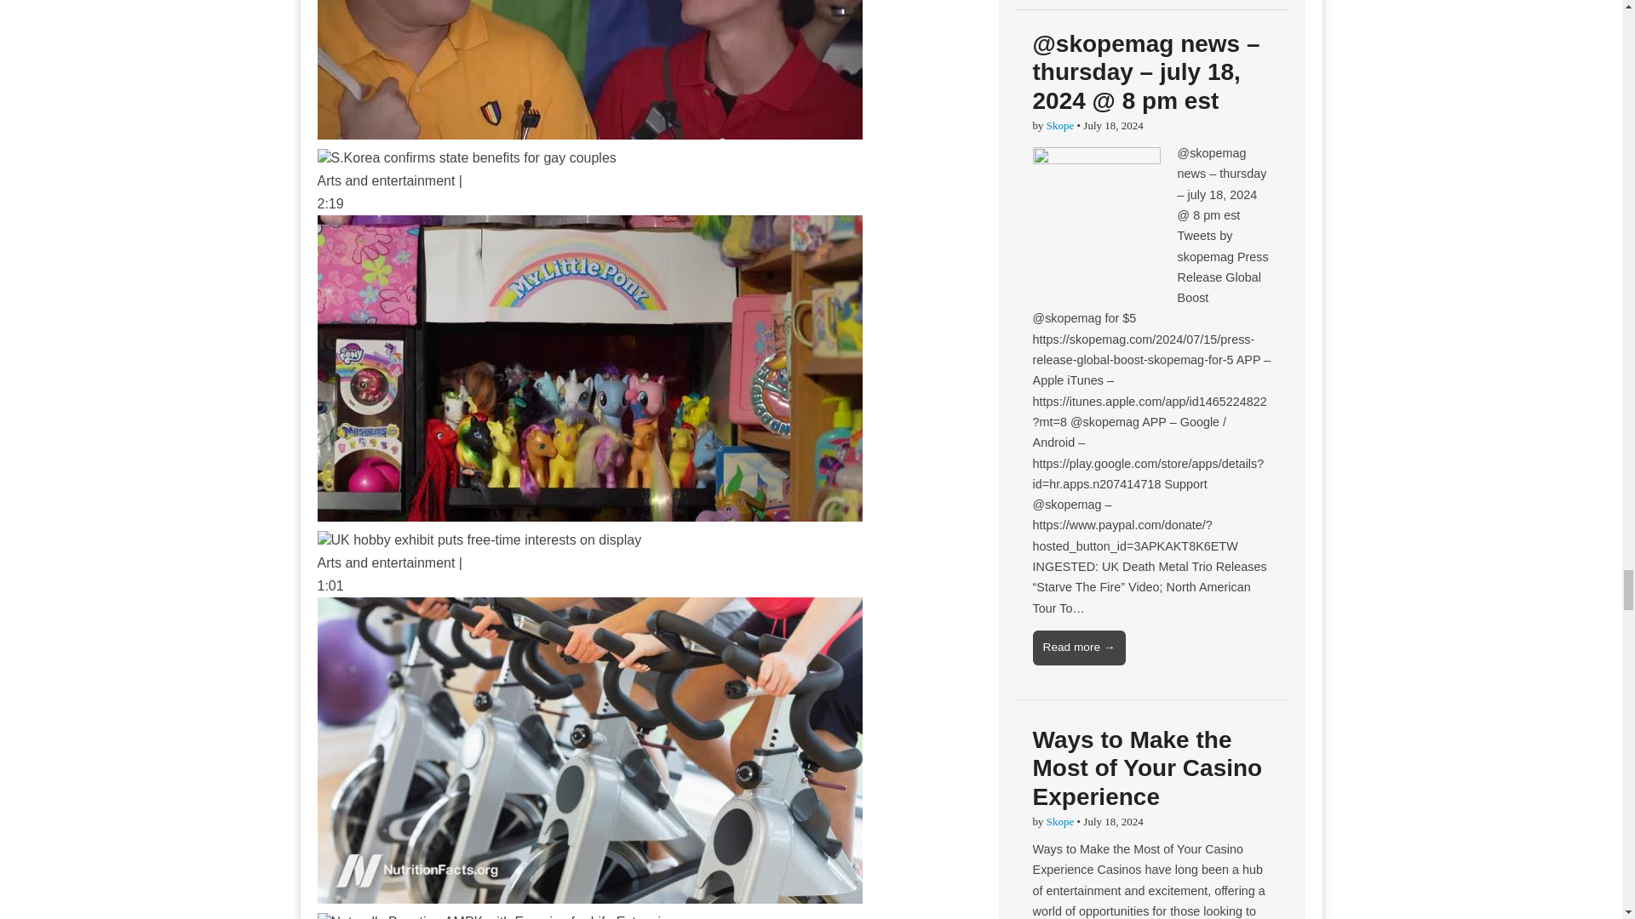 This screenshot has width=1635, height=919. I want to click on Posts by Skope, so click(1059, 126).